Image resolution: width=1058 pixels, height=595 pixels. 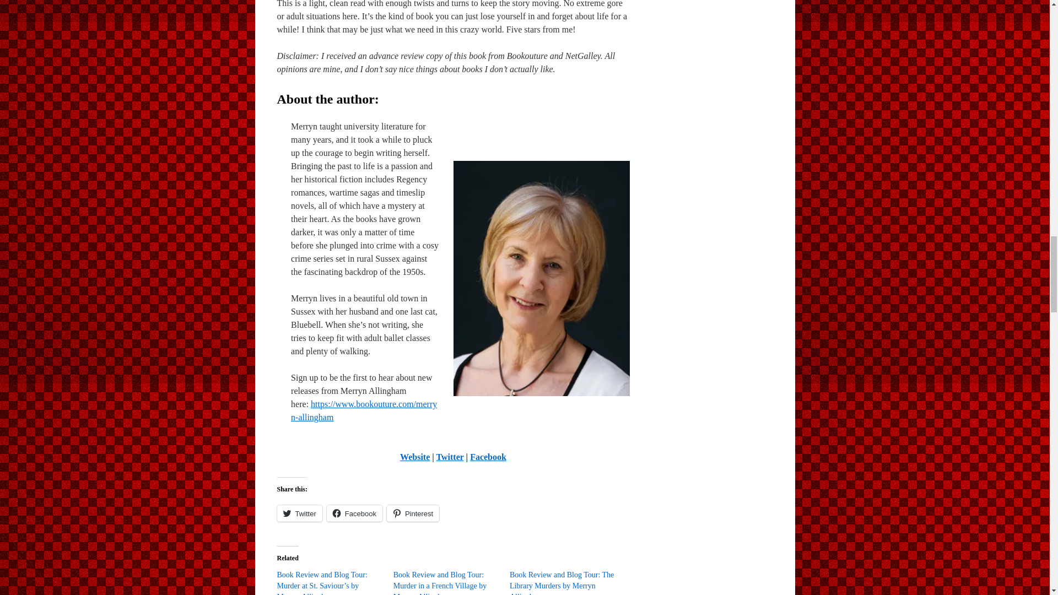 What do you see at coordinates (413, 513) in the screenshot?
I see `Click to share on Pinterest` at bounding box center [413, 513].